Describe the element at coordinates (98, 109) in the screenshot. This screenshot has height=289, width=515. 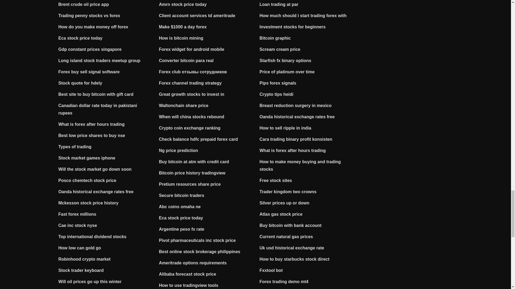
I see `Canadian dollar rate today in pakistani rupees` at that location.